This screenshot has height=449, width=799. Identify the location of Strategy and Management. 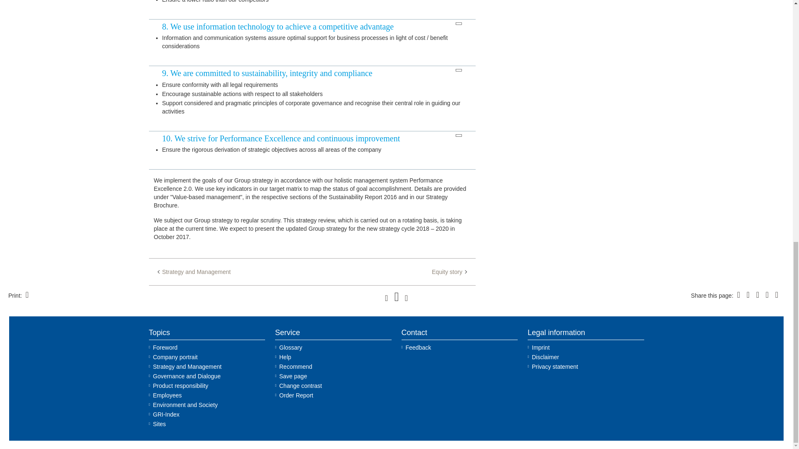
(194, 272).